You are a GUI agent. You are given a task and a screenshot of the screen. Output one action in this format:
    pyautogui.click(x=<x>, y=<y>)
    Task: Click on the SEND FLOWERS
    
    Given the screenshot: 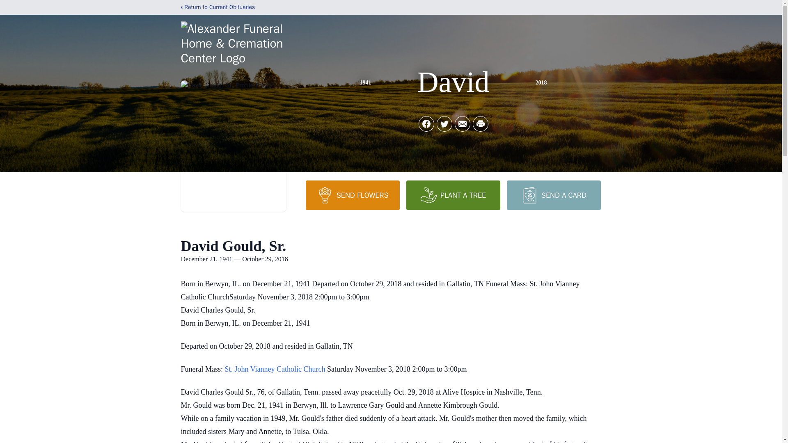 What is the action you would take?
    pyautogui.click(x=352, y=195)
    